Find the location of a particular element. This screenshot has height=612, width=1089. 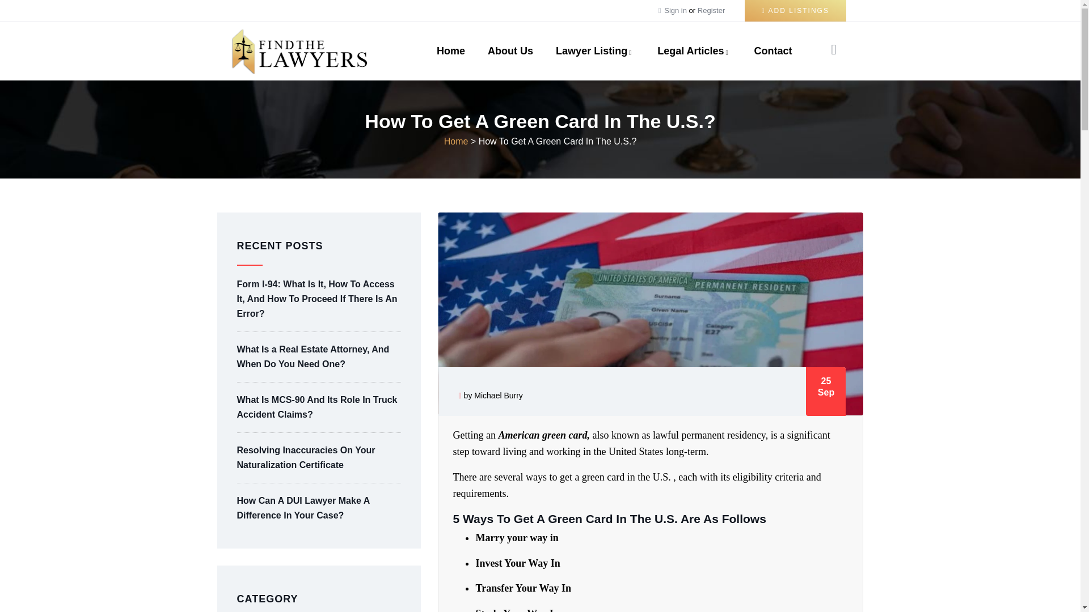

Register is located at coordinates (711, 10).